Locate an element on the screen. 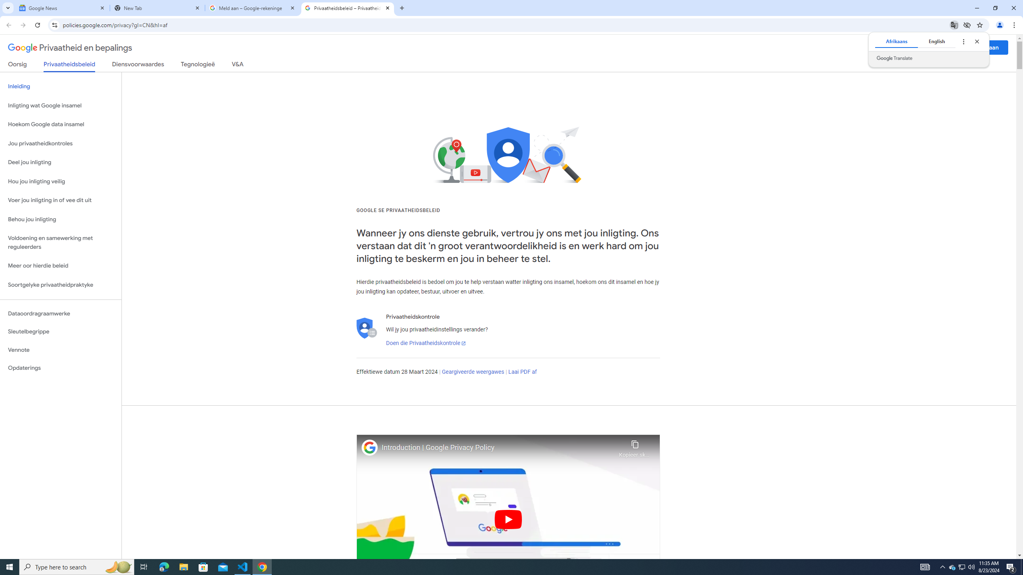 Image resolution: width=1023 pixels, height=575 pixels. Dataoordragraamwerke is located at coordinates (61, 313).